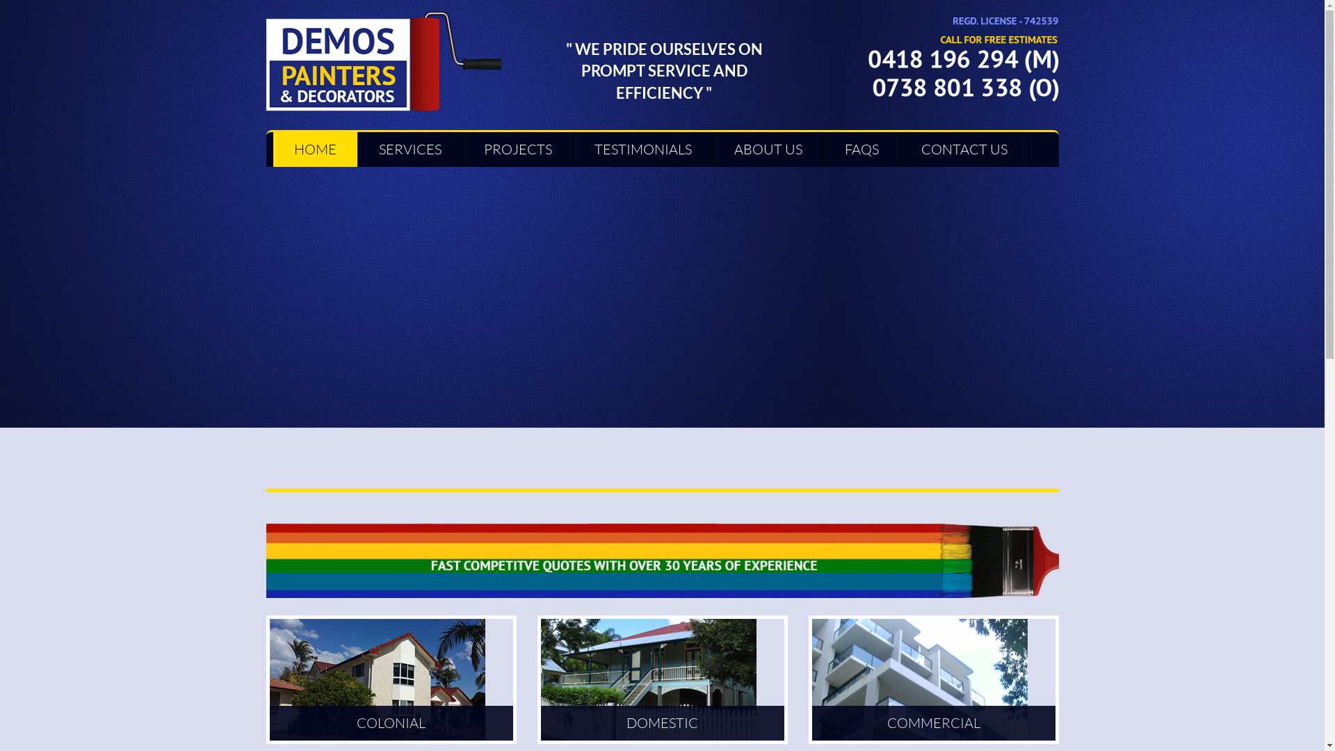  What do you see at coordinates (518, 150) in the screenshot?
I see `PROJECTS` at bounding box center [518, 150].